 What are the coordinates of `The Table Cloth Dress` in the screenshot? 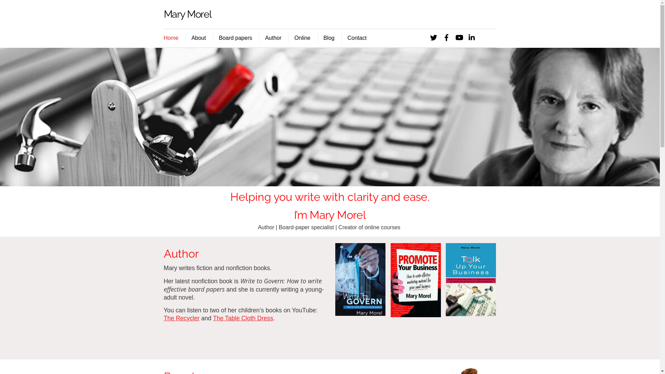 It's located at (243, 318).